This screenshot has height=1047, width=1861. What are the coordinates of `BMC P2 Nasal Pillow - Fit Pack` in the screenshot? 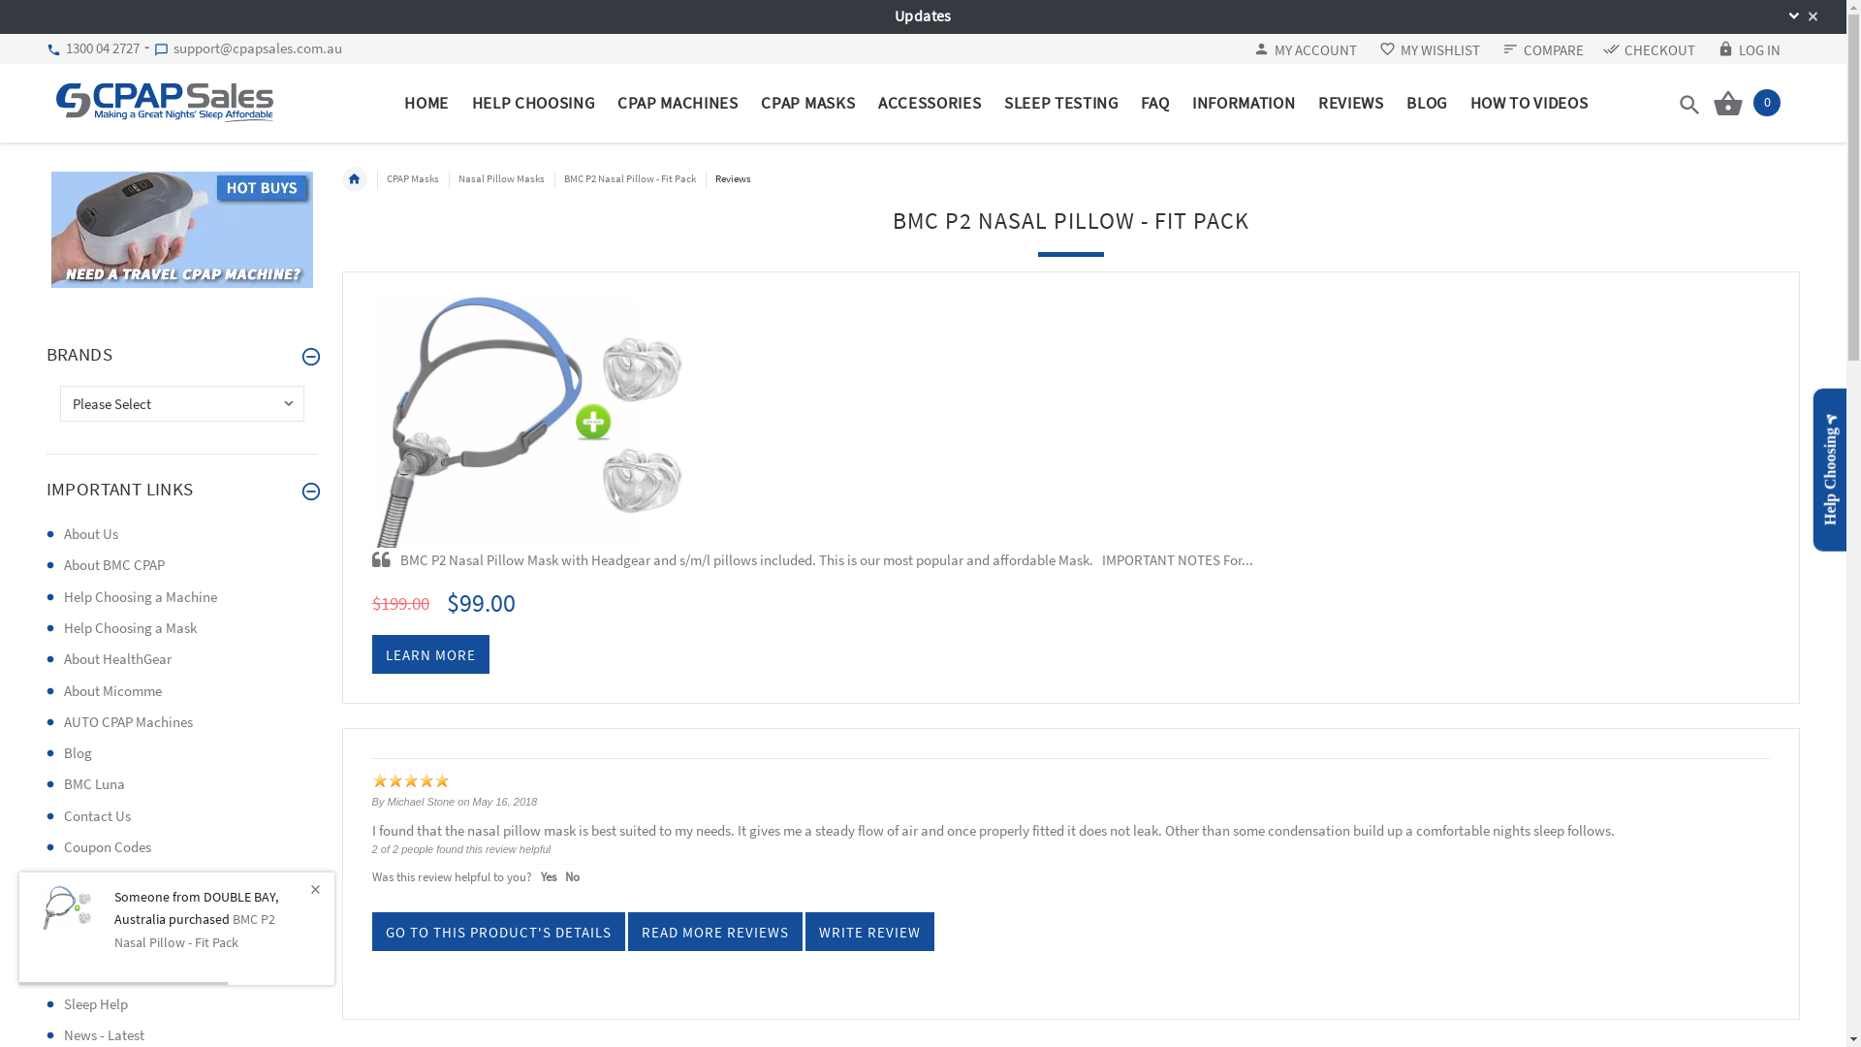 It's located at (69, 907).